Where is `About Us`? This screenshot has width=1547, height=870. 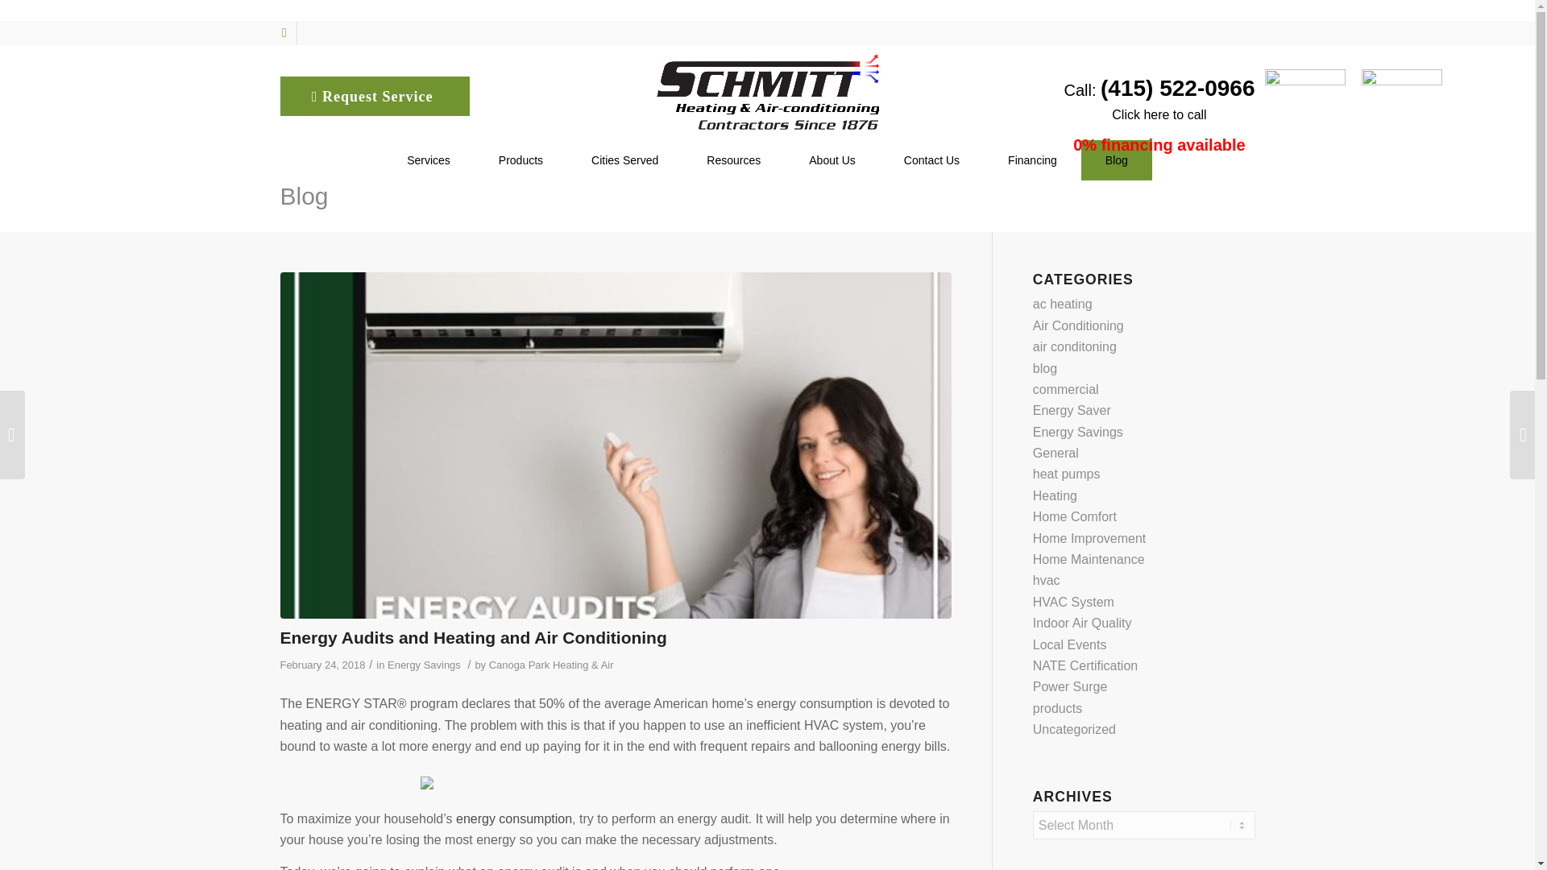
About Us is located at coordinates (832, 159).